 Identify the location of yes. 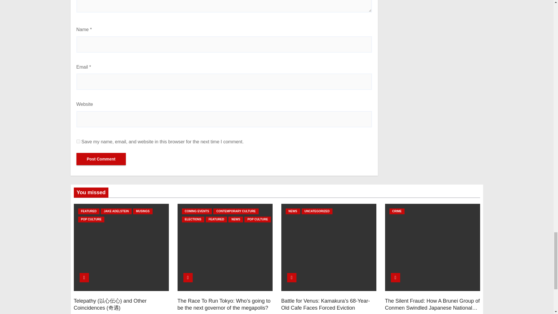
(78, 141).